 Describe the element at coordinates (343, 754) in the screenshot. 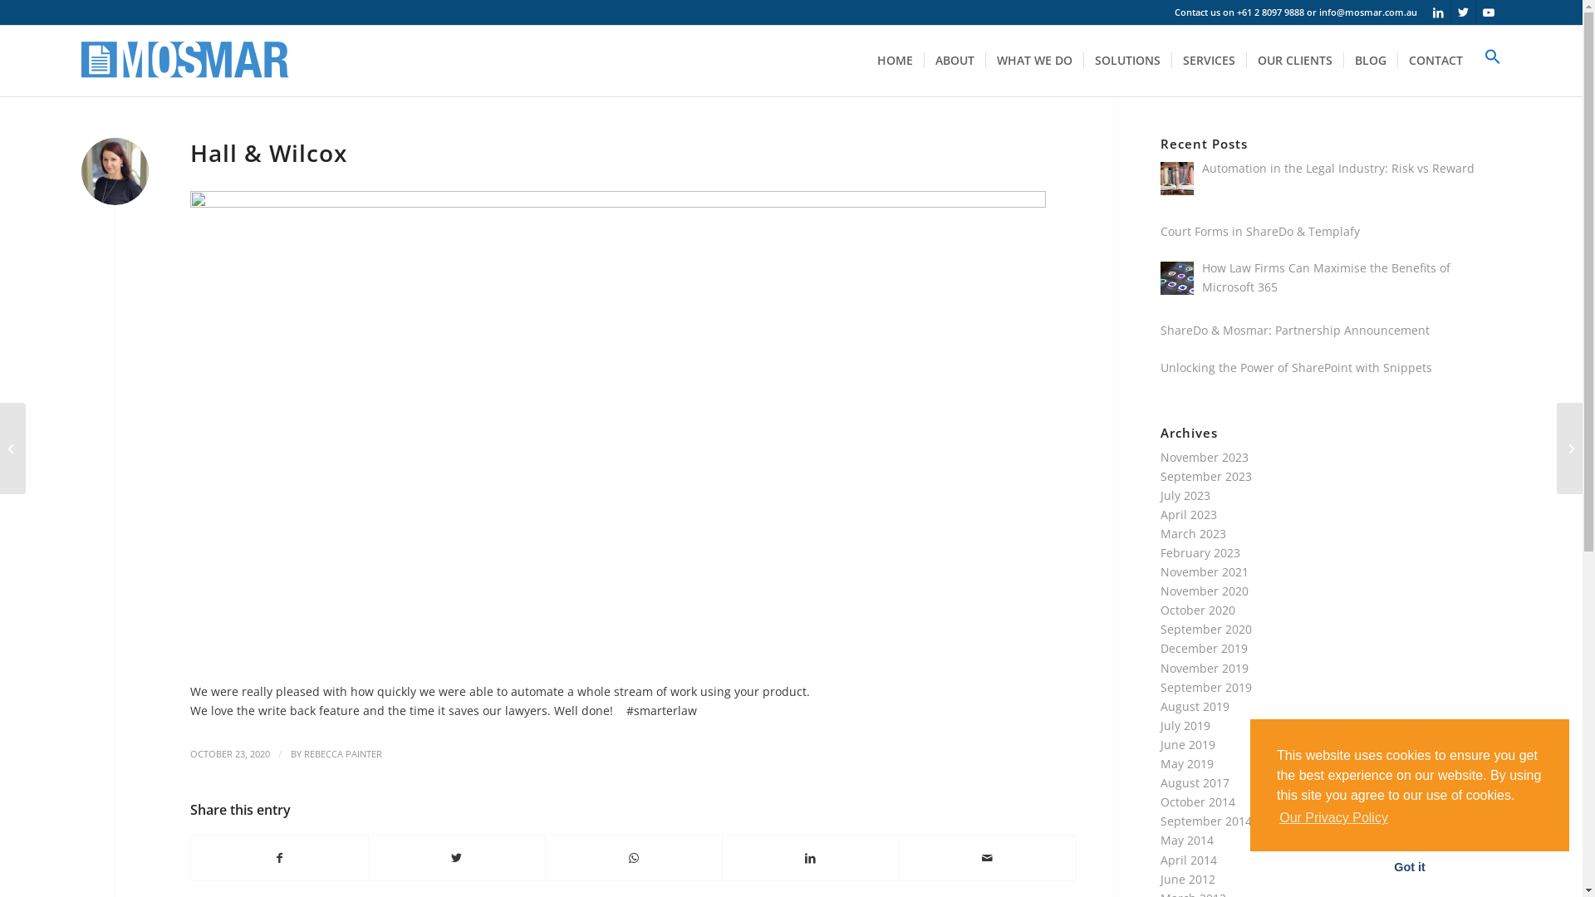

I see `REBECCA PAINTER` at that location.